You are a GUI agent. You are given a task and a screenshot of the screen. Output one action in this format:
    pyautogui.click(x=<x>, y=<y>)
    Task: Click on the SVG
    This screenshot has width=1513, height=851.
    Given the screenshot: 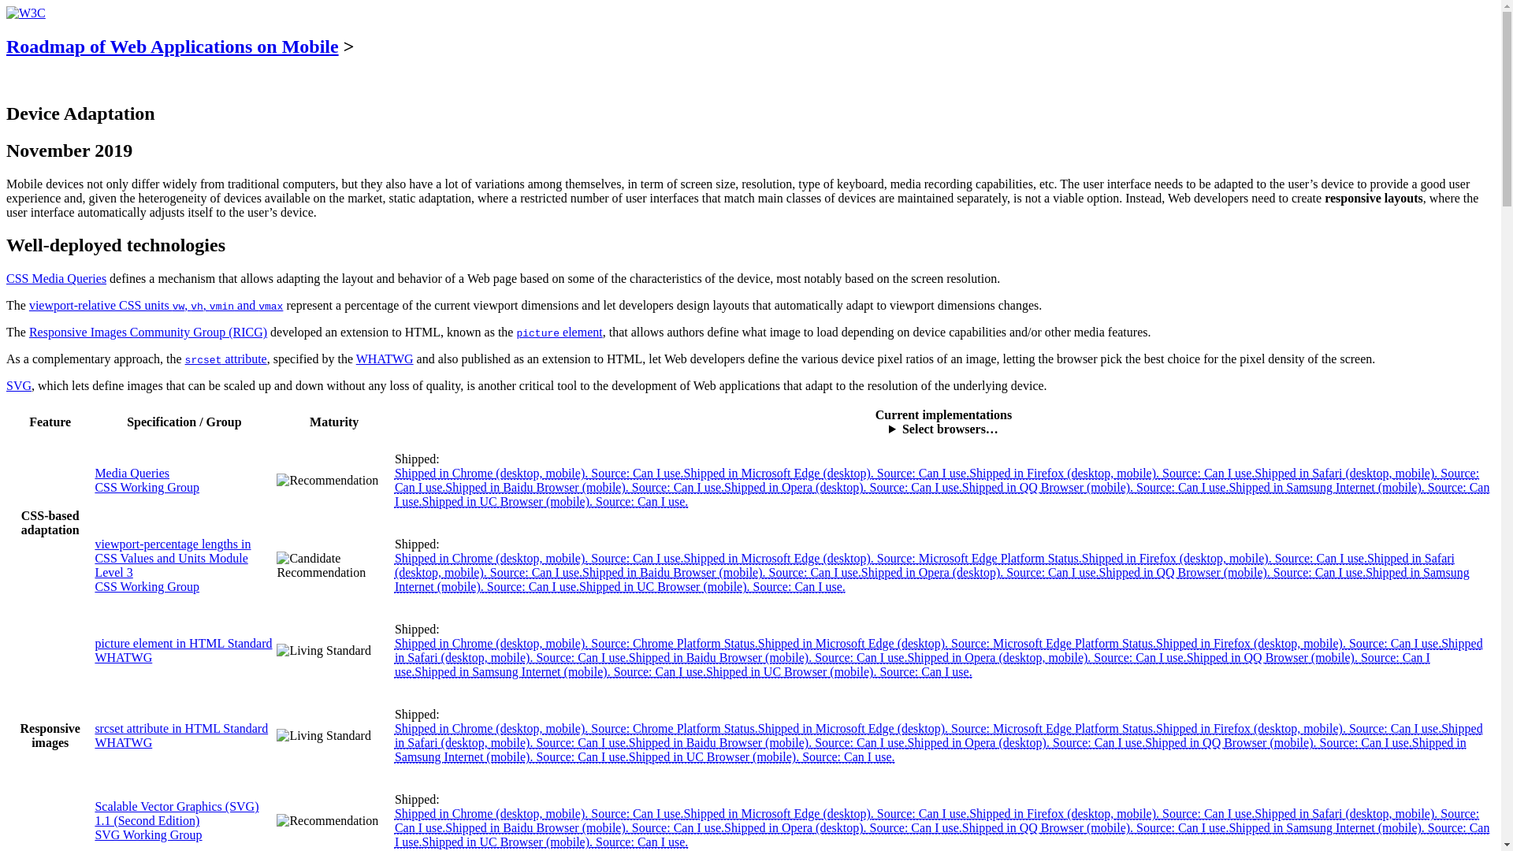 What is the action you would take?
    pyautogui.click(x=19, y=385)
    